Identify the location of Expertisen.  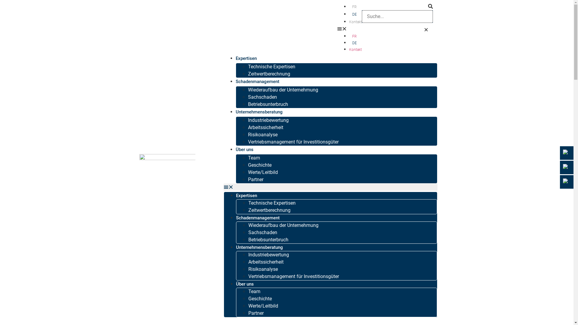
(246, 58).